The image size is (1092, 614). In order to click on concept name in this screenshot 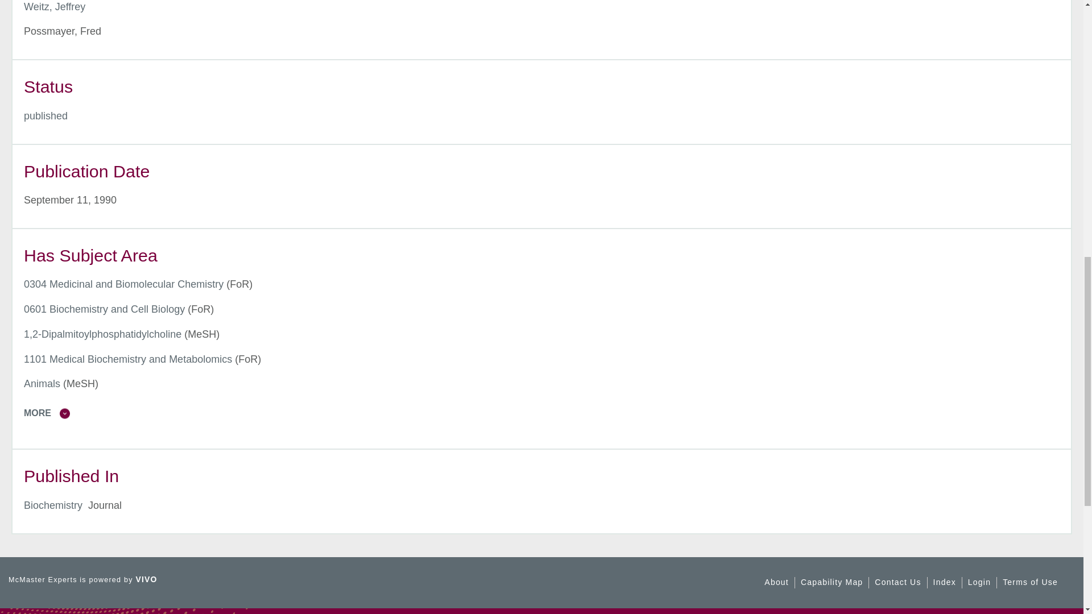, I will do `click(127, 359)`.